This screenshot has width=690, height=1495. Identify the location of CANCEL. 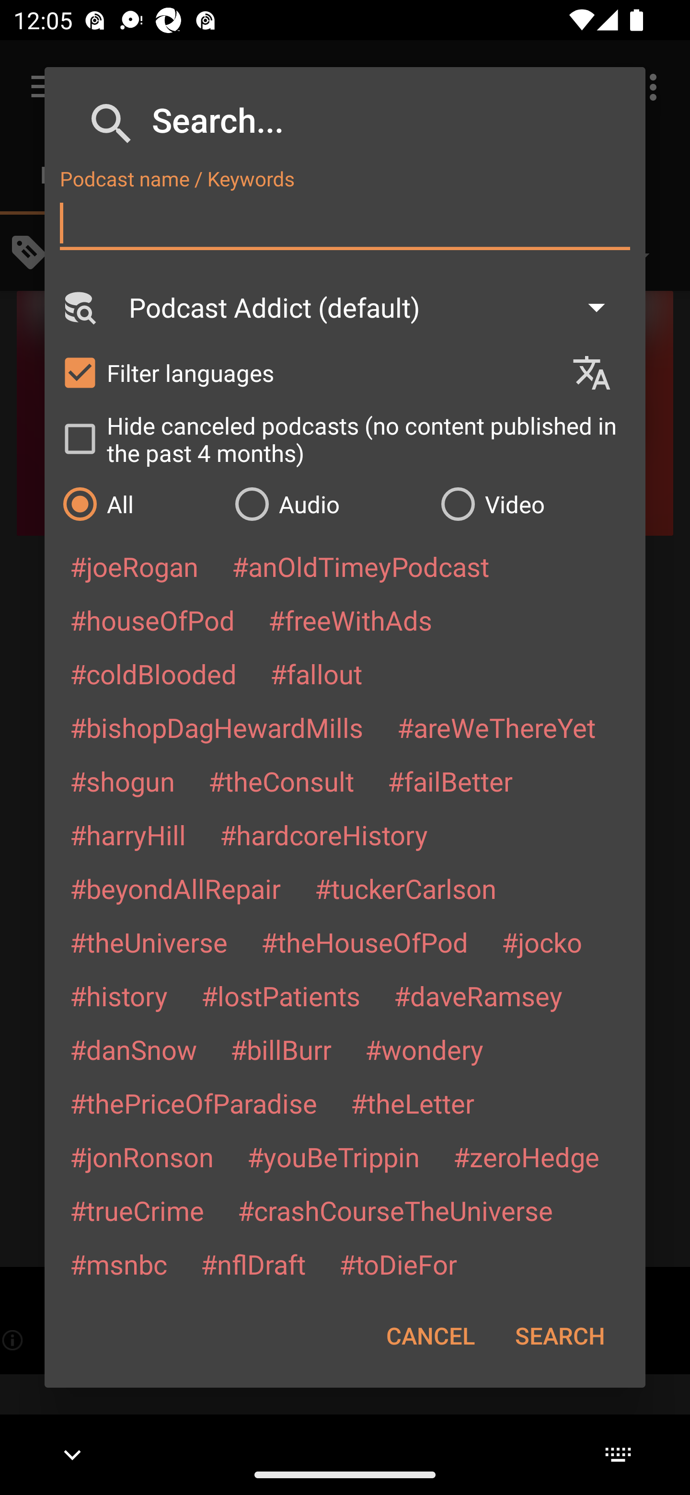
(430, 1335).